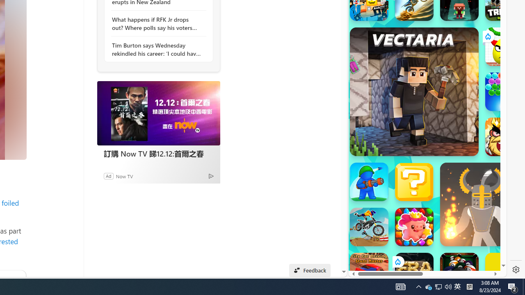  What do you see at coordinates (482, 204) in the screenshot?
I see `Ragdoll Hit` at bounding box center [482, 204].